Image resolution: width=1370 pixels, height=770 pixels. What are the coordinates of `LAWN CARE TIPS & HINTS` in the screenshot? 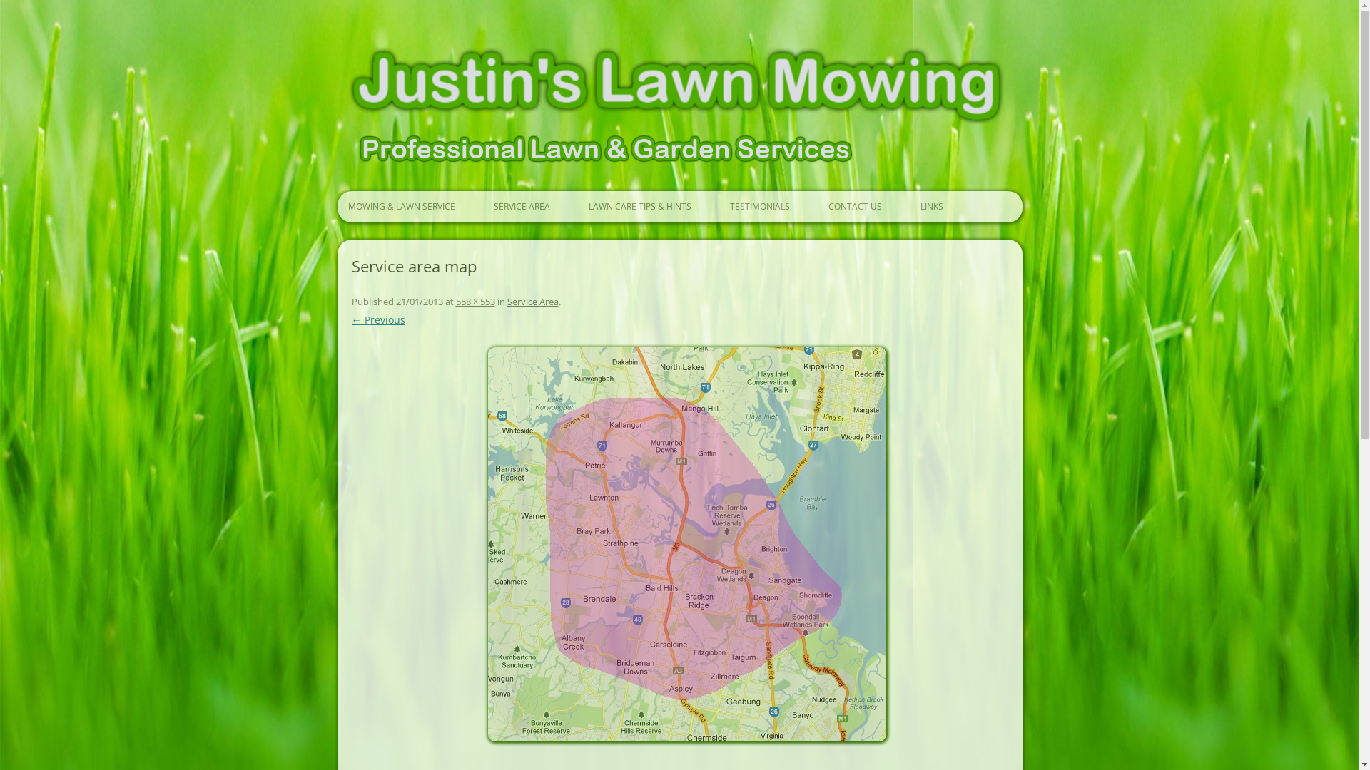 It's located at (638, 207).